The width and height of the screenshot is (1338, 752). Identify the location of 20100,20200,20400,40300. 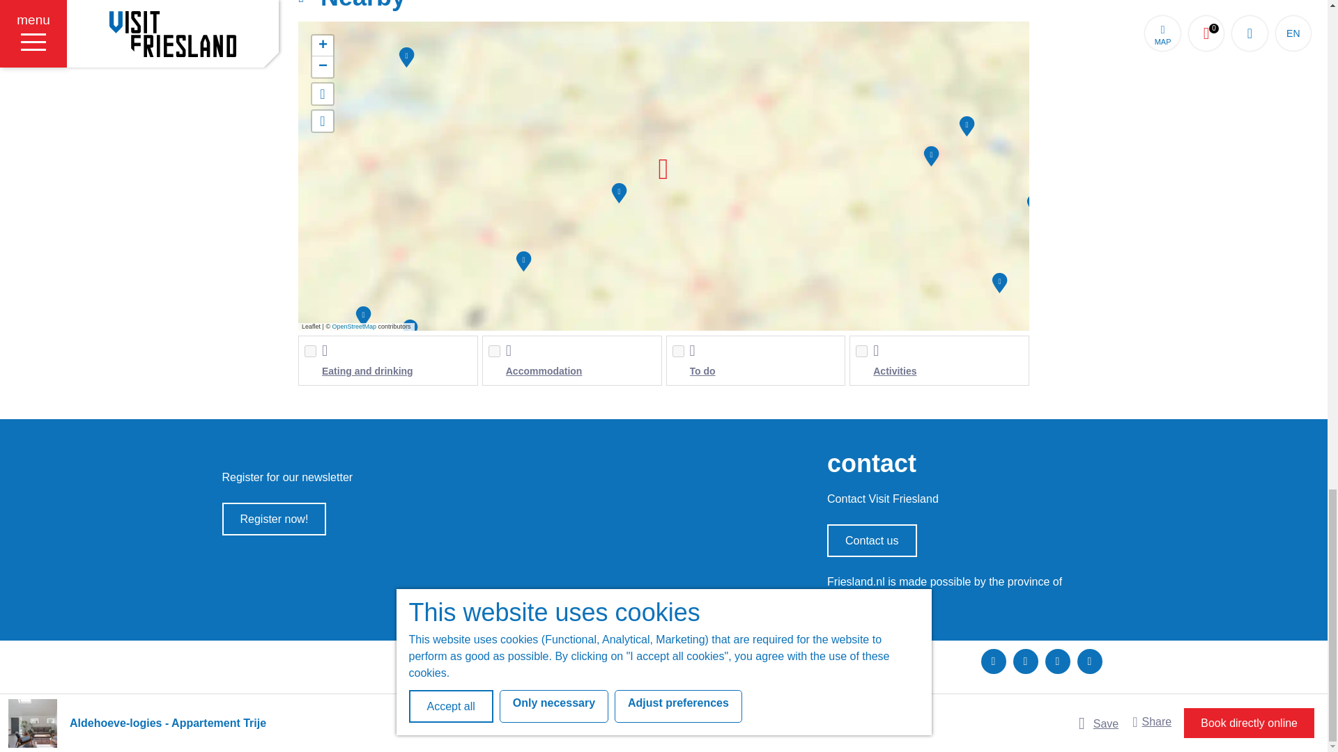
(861, 351).